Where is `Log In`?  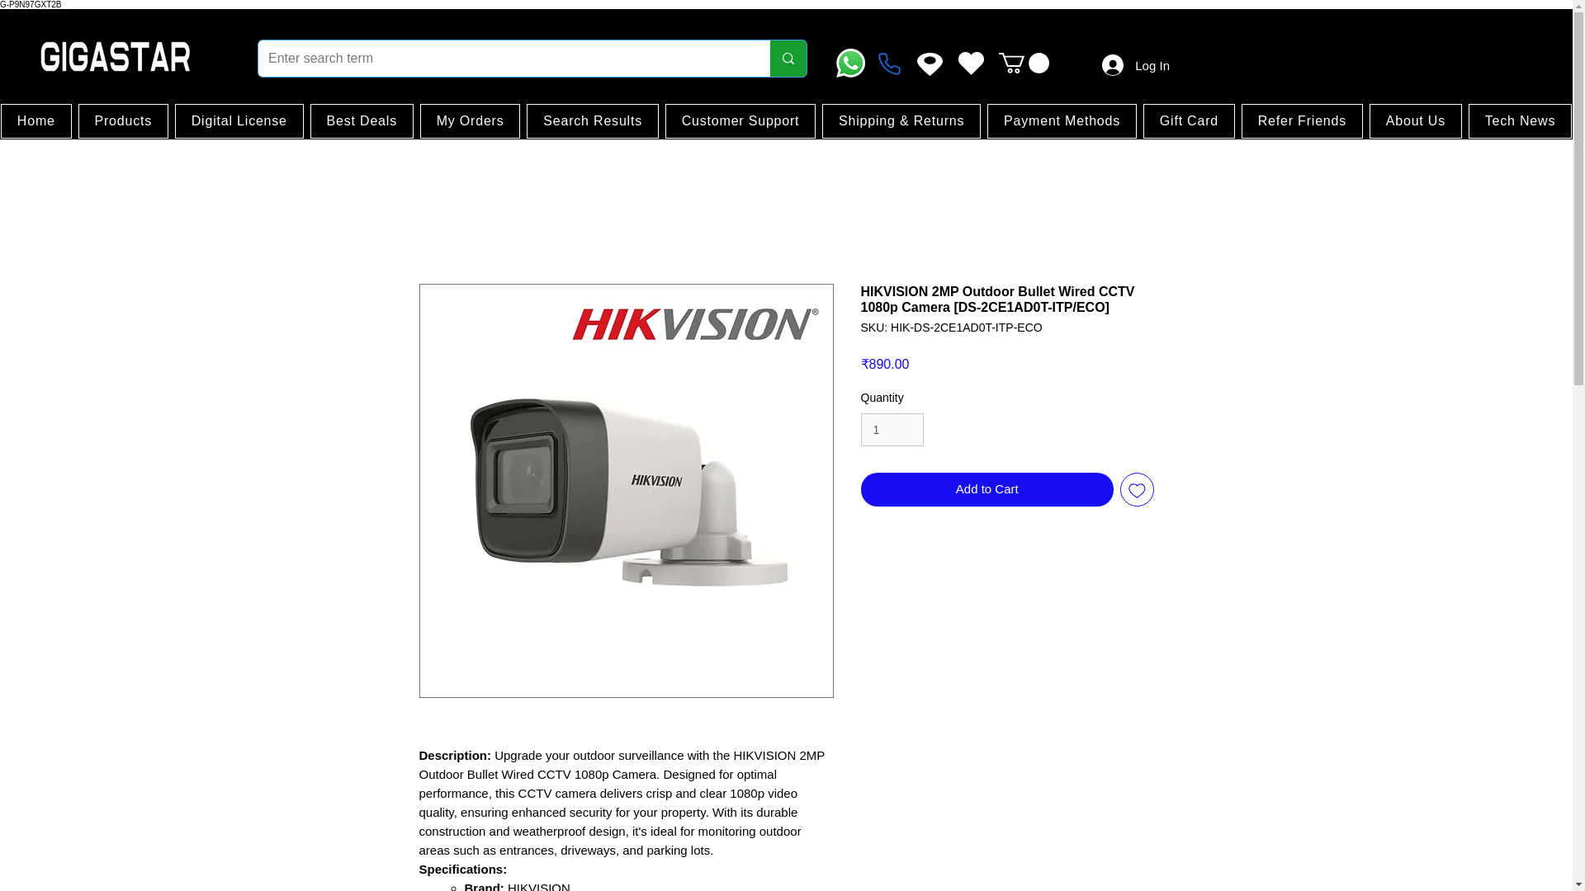 Log In is located at coordinates (1135, 66).